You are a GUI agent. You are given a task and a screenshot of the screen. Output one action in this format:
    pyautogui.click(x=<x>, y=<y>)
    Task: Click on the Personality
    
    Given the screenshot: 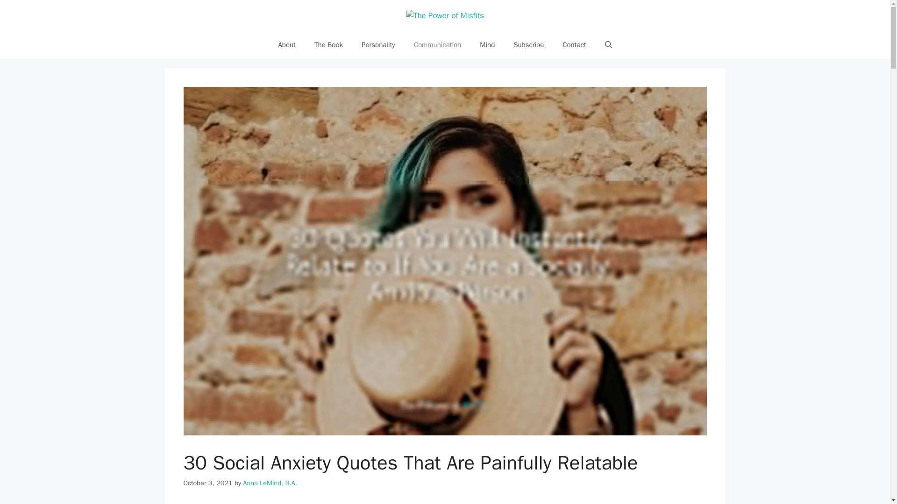 What is the action you would take?
    pyautogui.click(x=378, y=45)
    